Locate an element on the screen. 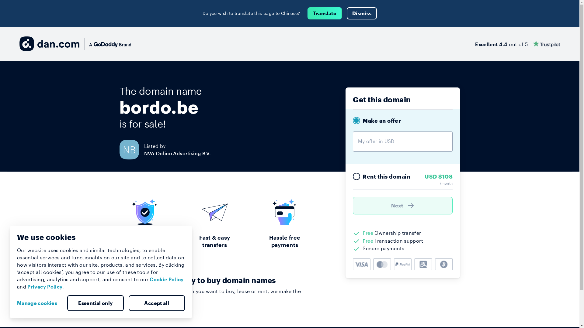  Translate is located at coordinates (325, 13).